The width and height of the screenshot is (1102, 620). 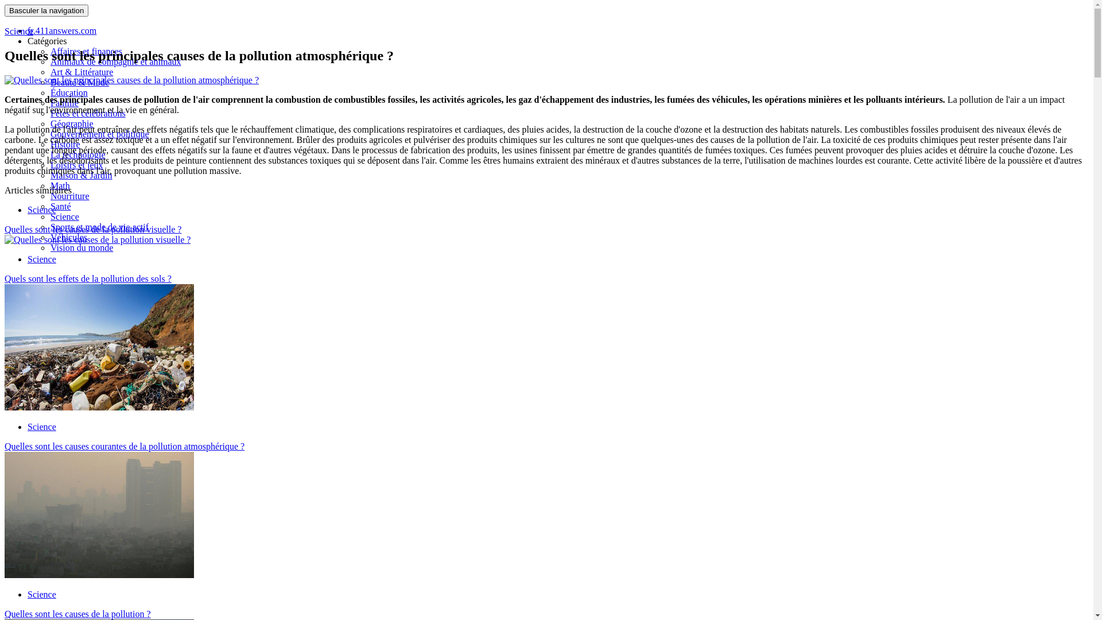 I want to click on Math, so click(x=60, y=186).